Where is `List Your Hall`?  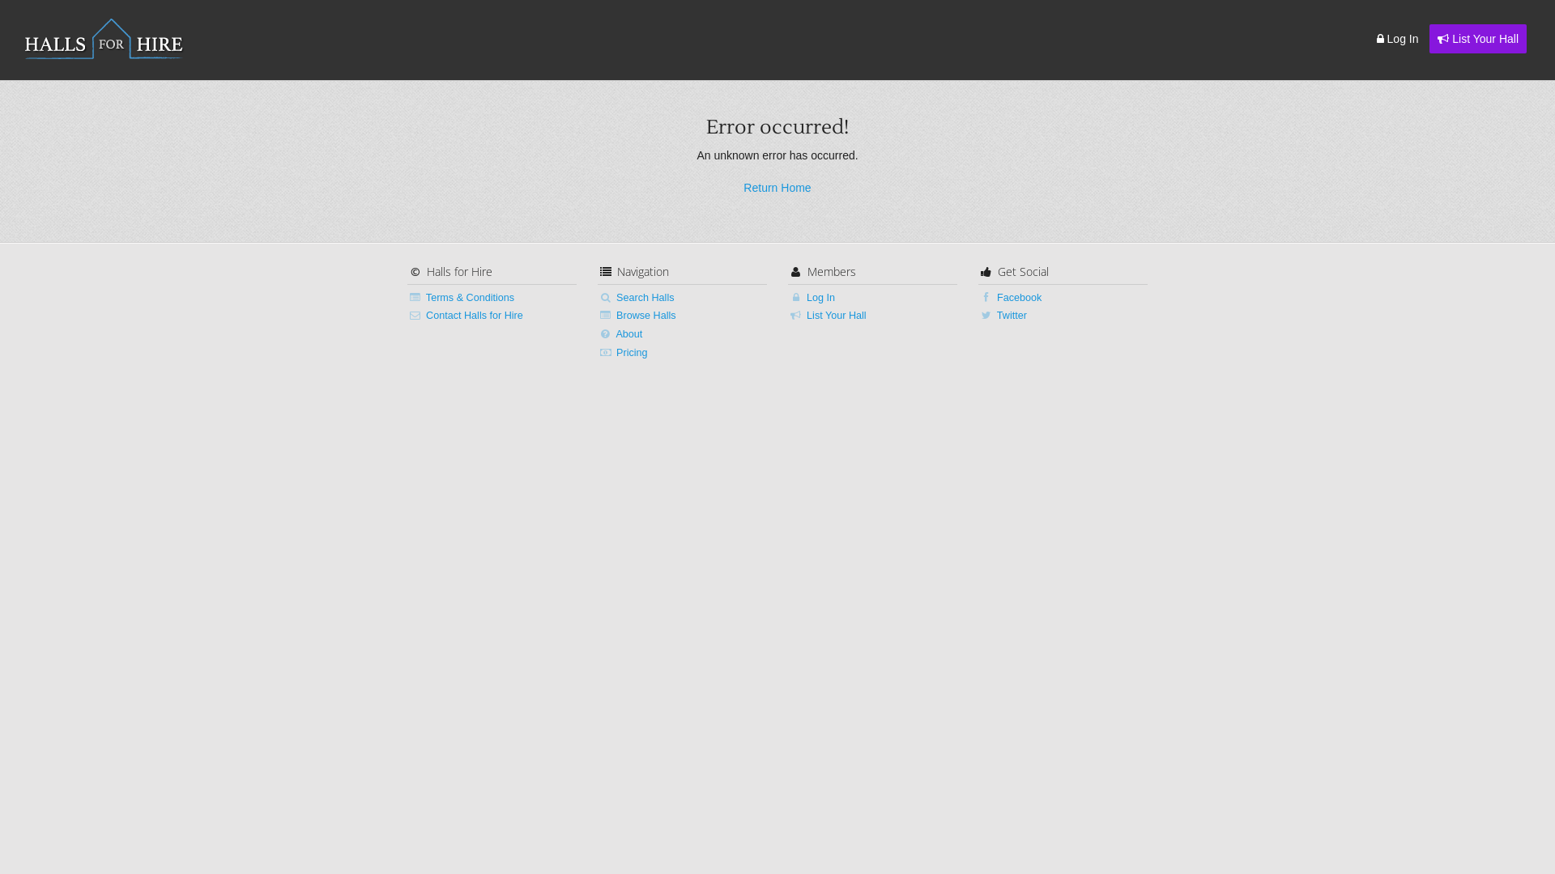 List Your Hall is located at coordinates (873, 316).